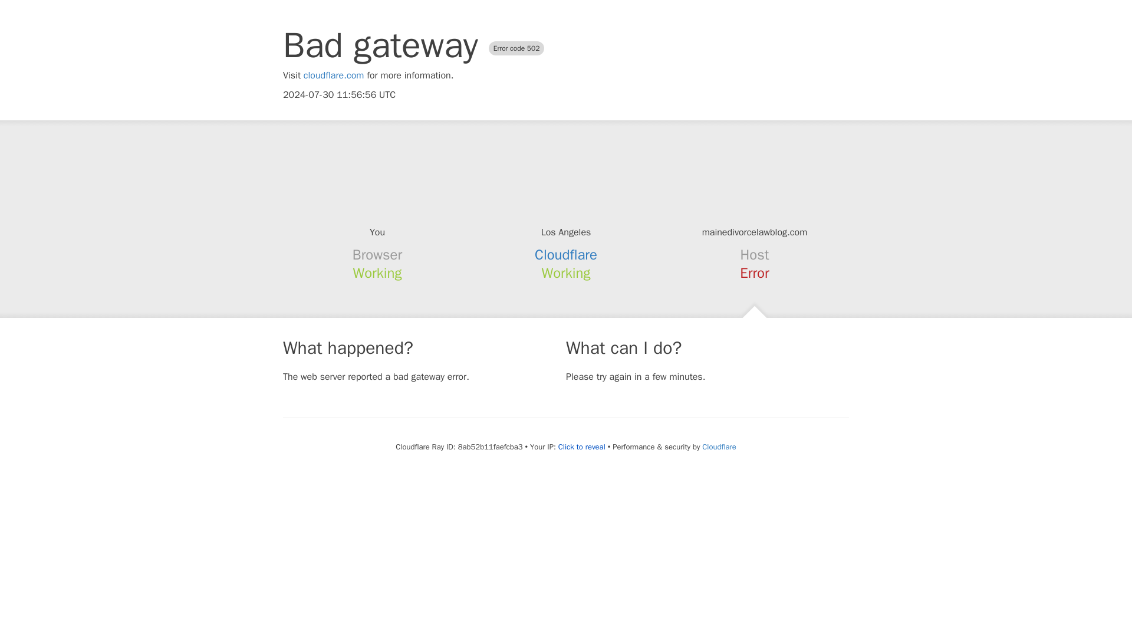 This screenshot has width=1132, height=637. What do you see at coordinates (581, 447) in the screenshot?
I see `Click to reveal` at bounding box center [581, 447].